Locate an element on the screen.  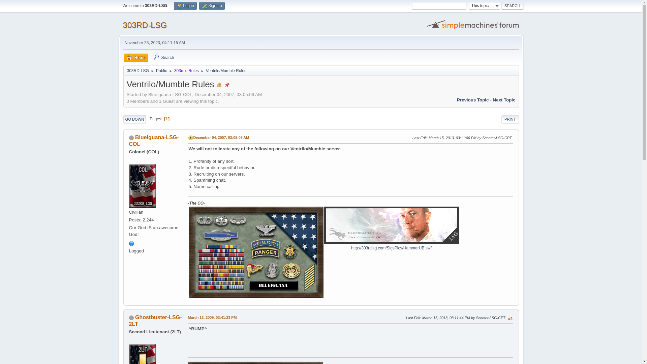
Next Topic is located at coordinates (504, 100).